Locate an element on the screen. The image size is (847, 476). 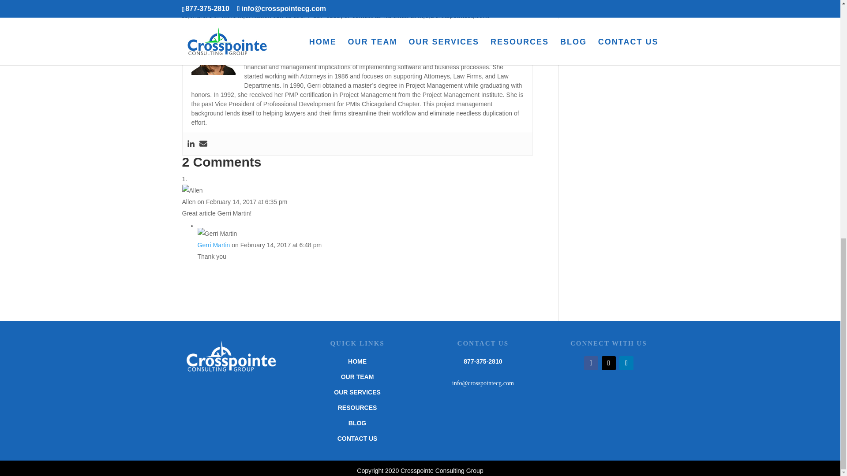
Follow on X is located at coordinates (608, 363).